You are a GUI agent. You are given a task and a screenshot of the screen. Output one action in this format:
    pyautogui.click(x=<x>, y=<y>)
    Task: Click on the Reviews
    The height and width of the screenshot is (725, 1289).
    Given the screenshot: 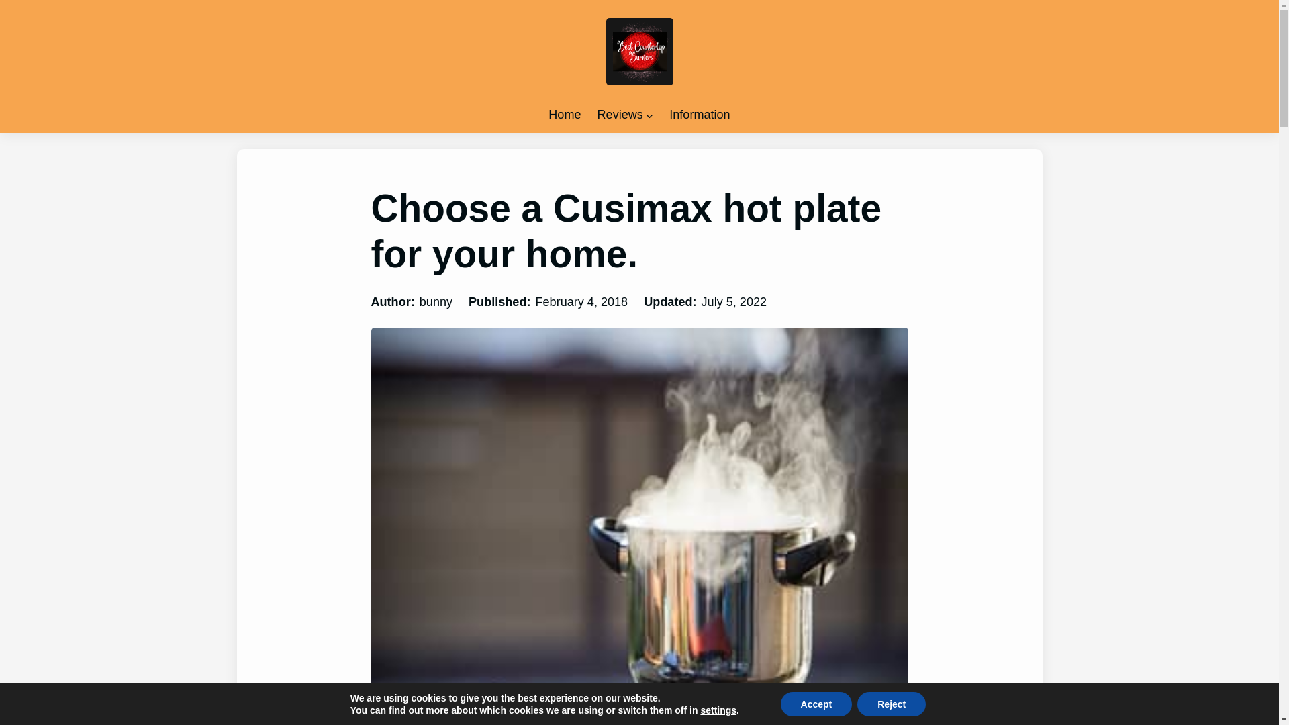 What is the action you would take?
    pyautogui.click(x=620, y=115)
    